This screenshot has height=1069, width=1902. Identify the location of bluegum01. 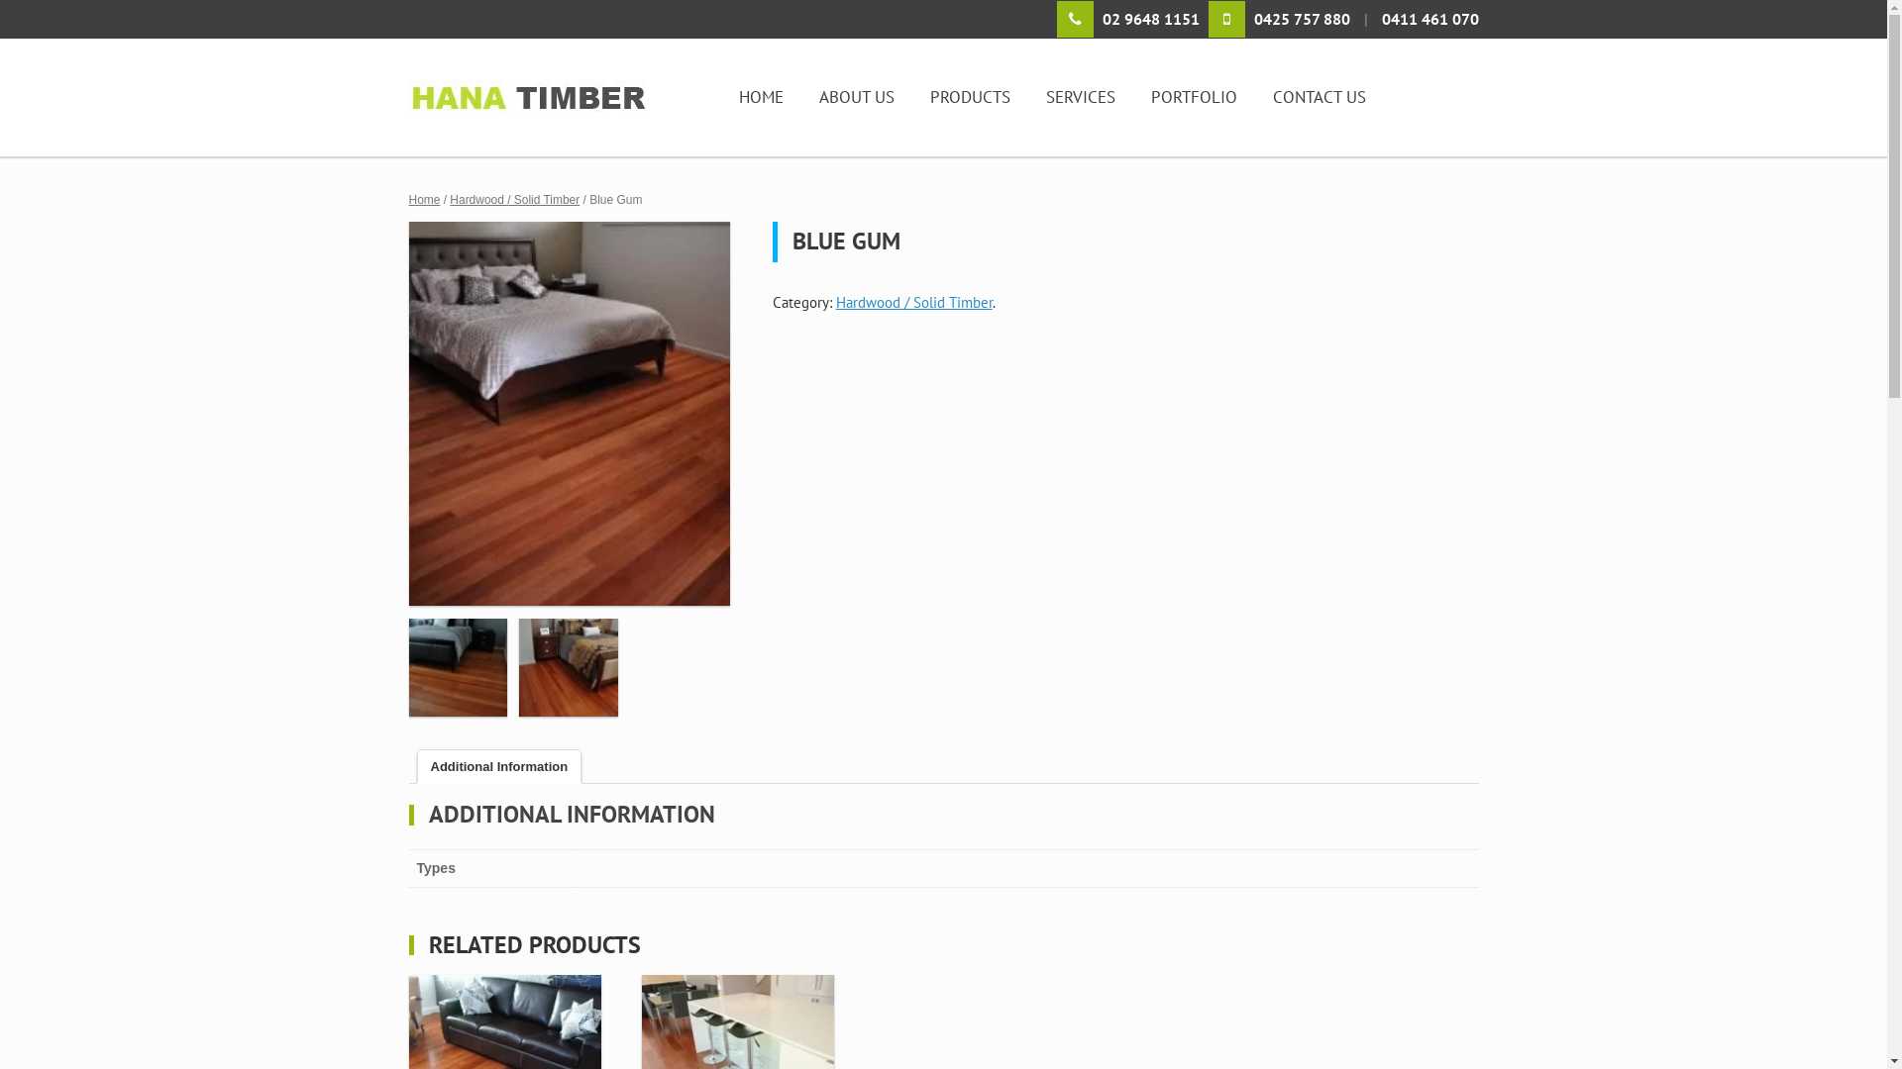
(569, 414).